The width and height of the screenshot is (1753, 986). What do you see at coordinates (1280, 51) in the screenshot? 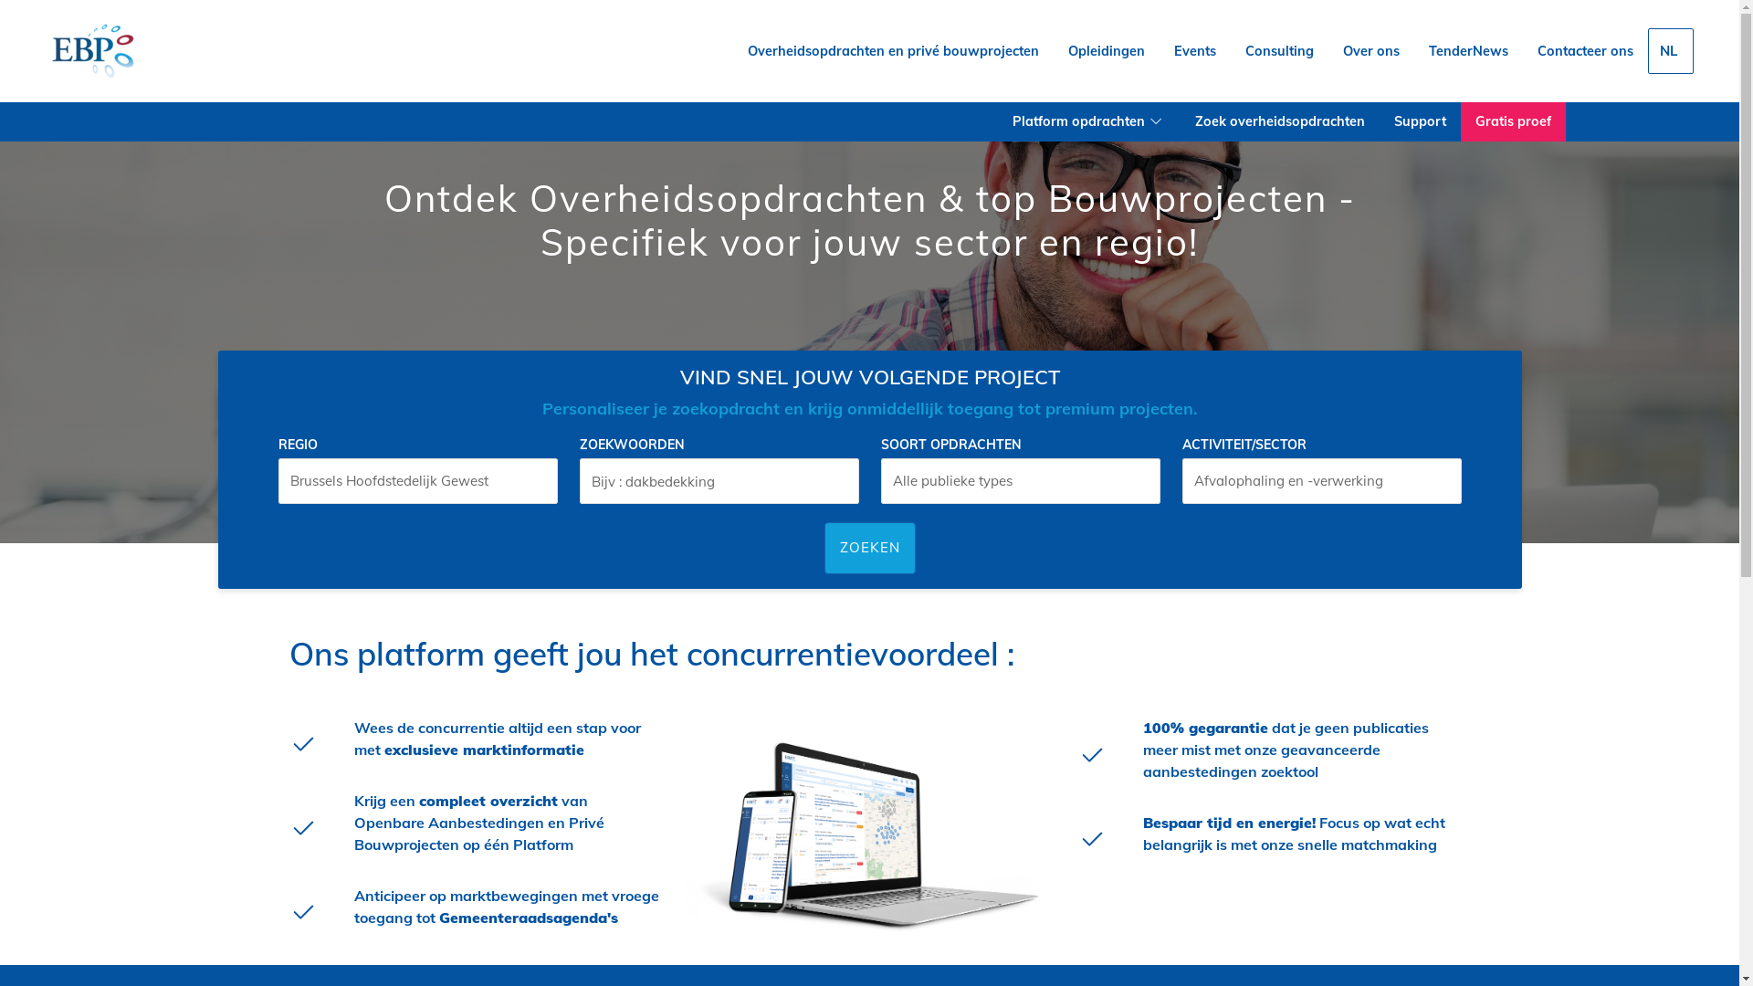
I see `Consulting` at bounding box center [1280, 51].